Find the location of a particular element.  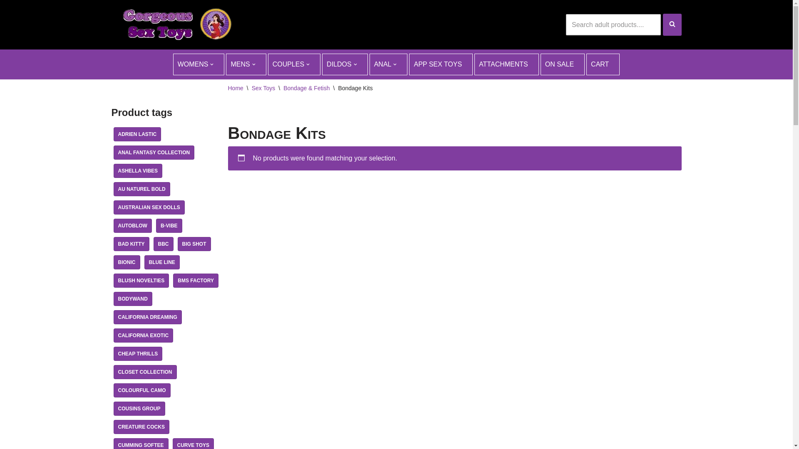

ANAL is located at coordinates (389, 64).